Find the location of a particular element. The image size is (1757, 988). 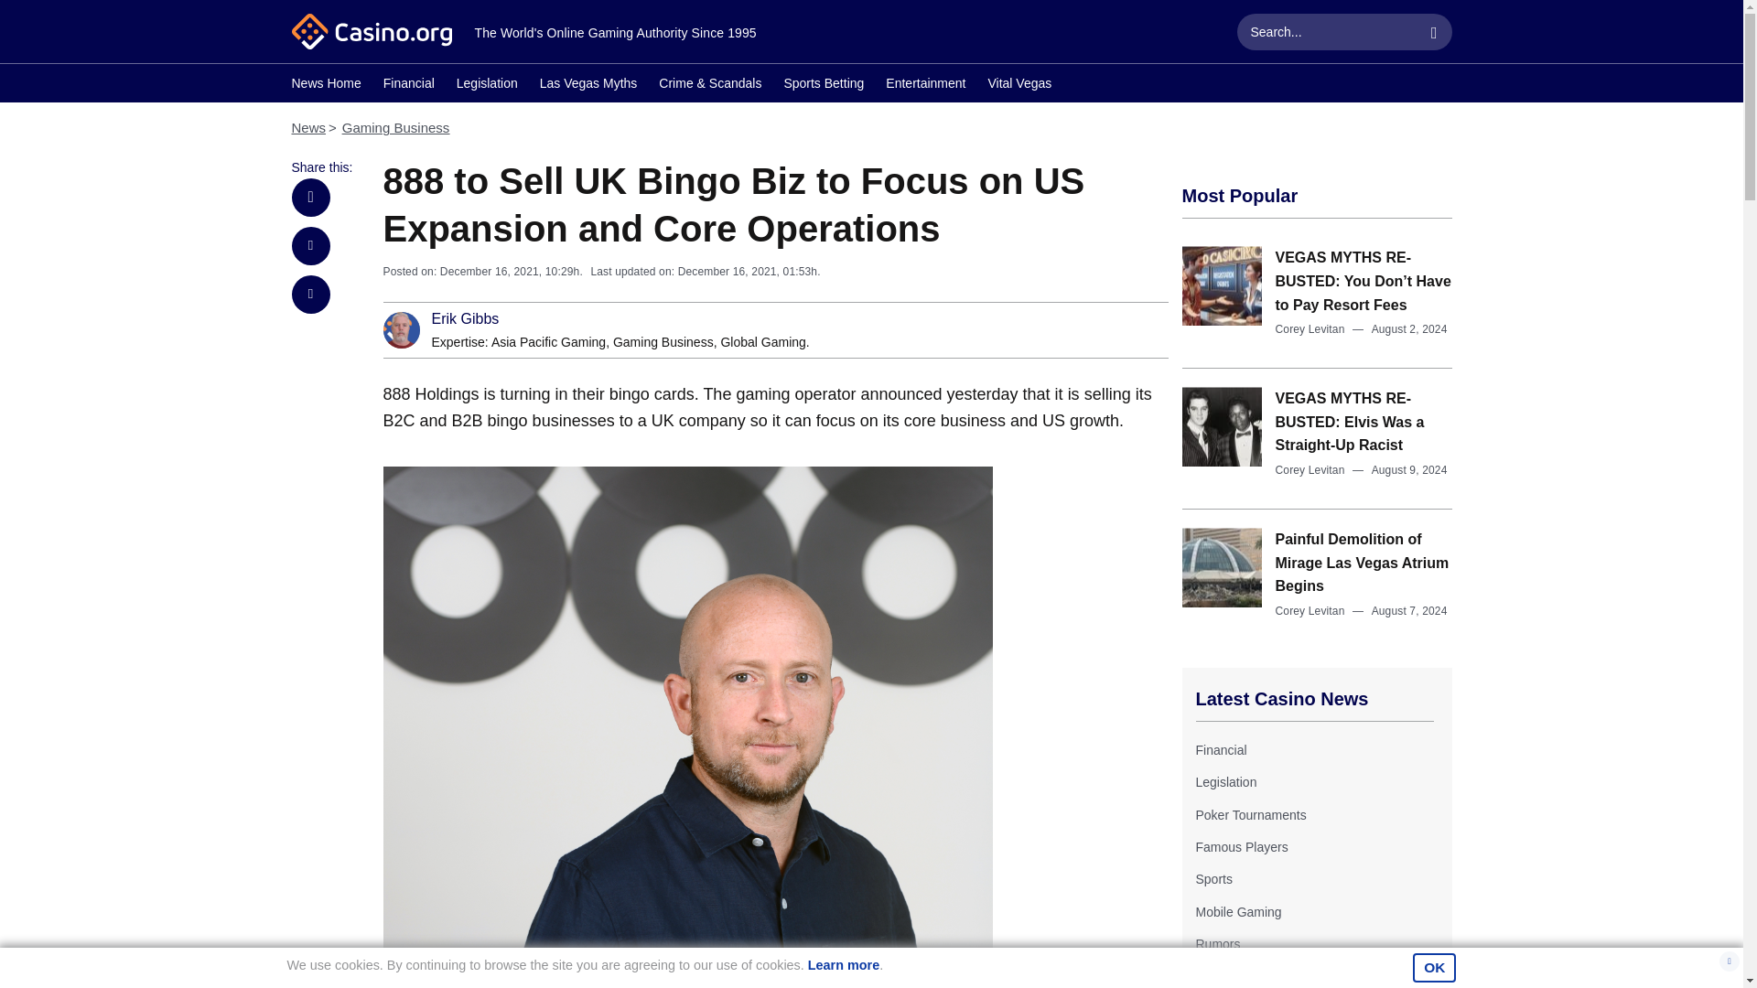

Erik Gibbs is located at coordinates (465, 319).